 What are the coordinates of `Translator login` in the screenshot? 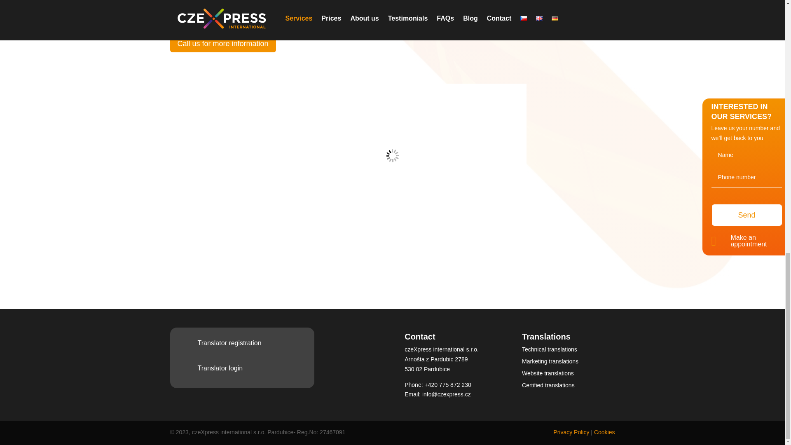 It's located at (220, 368).